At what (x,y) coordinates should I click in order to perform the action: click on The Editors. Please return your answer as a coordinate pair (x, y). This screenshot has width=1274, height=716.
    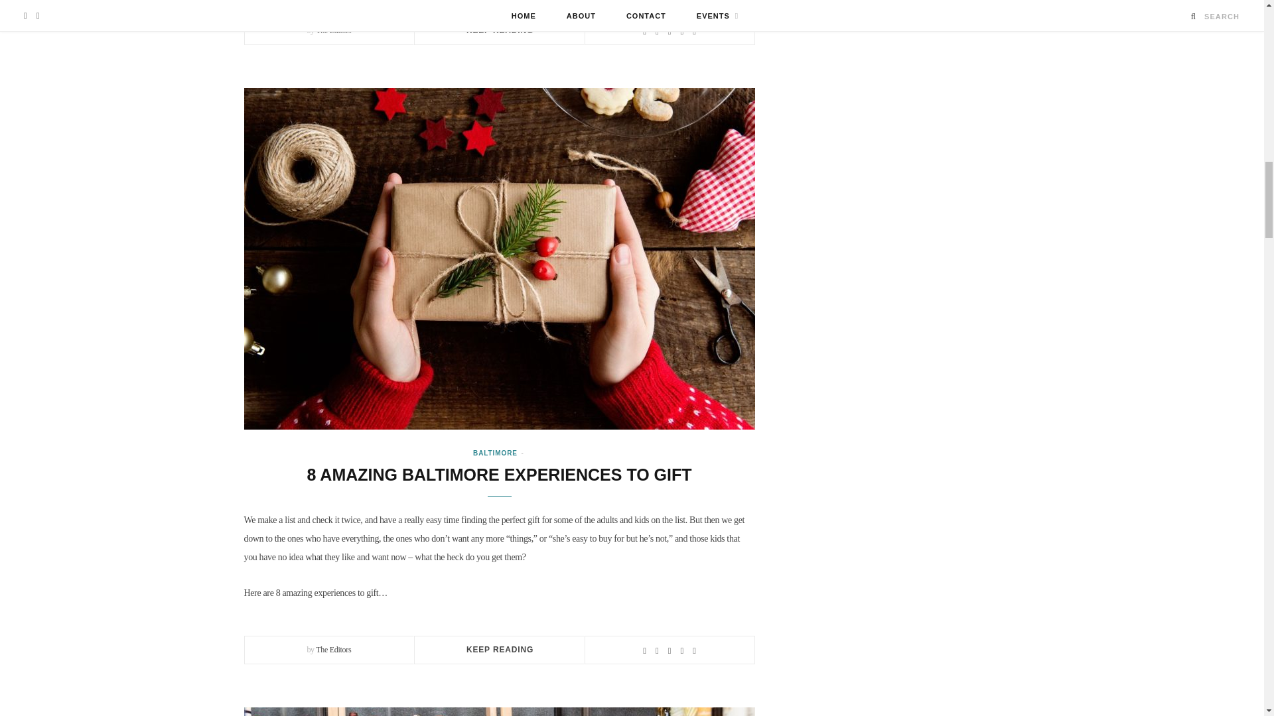
    Looking at the image, I should click on (333, 650).